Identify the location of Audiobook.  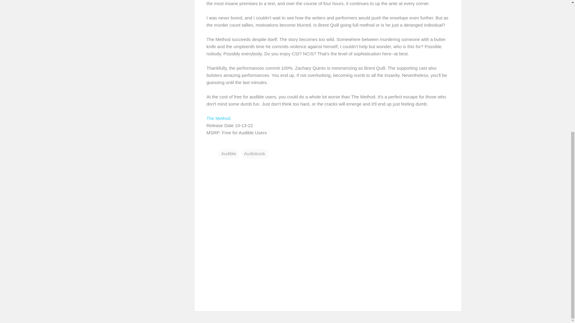
(255, 154).